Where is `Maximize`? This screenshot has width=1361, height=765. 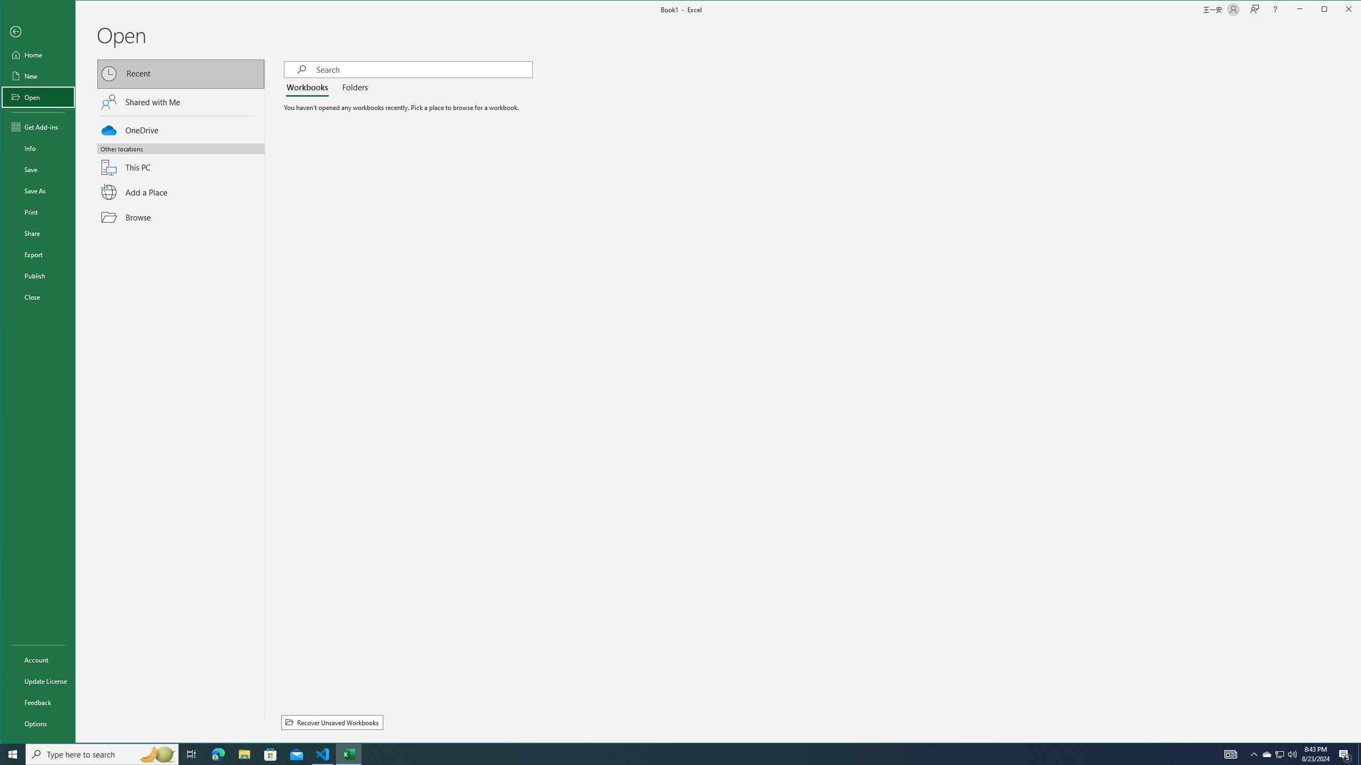
Maximize is located at coordinates (1340, 10).